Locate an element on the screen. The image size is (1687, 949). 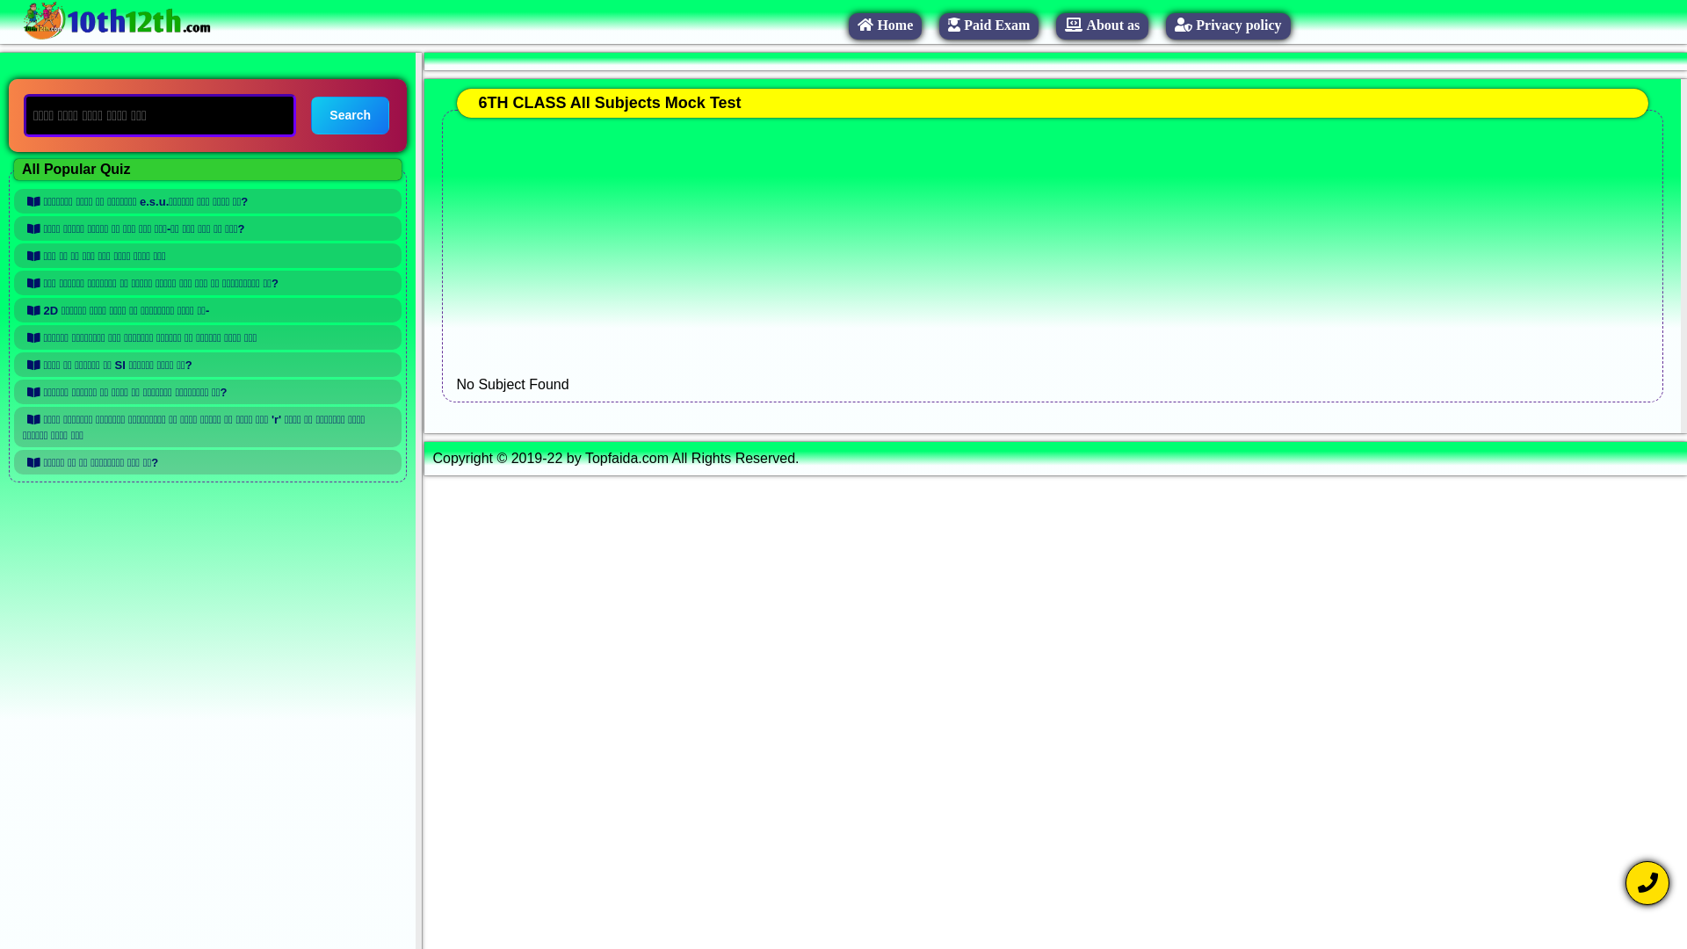
About as is located at coordinates (1102, 25).